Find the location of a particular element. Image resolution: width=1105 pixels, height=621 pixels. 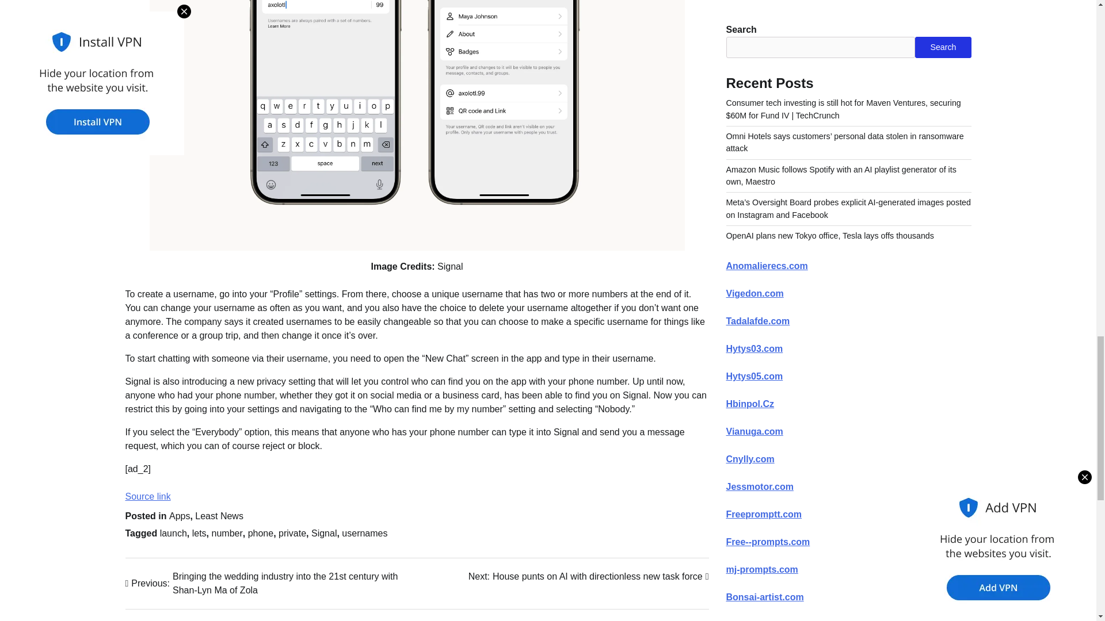

private is located at coordinates (292, 534).